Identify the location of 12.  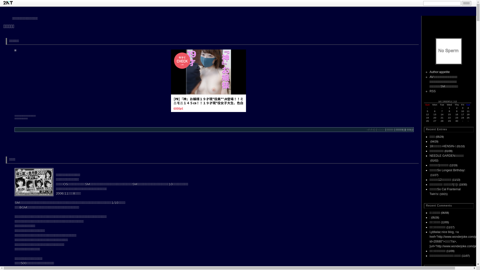
(455, 101).